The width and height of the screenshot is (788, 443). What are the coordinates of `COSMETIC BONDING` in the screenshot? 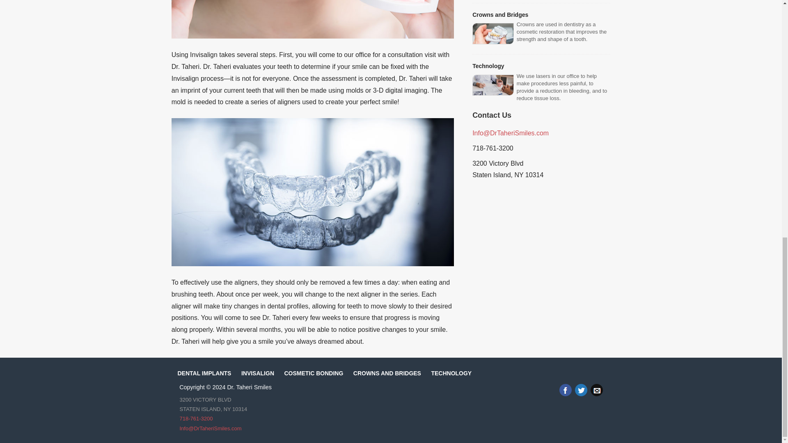 It's located at (313, 373).